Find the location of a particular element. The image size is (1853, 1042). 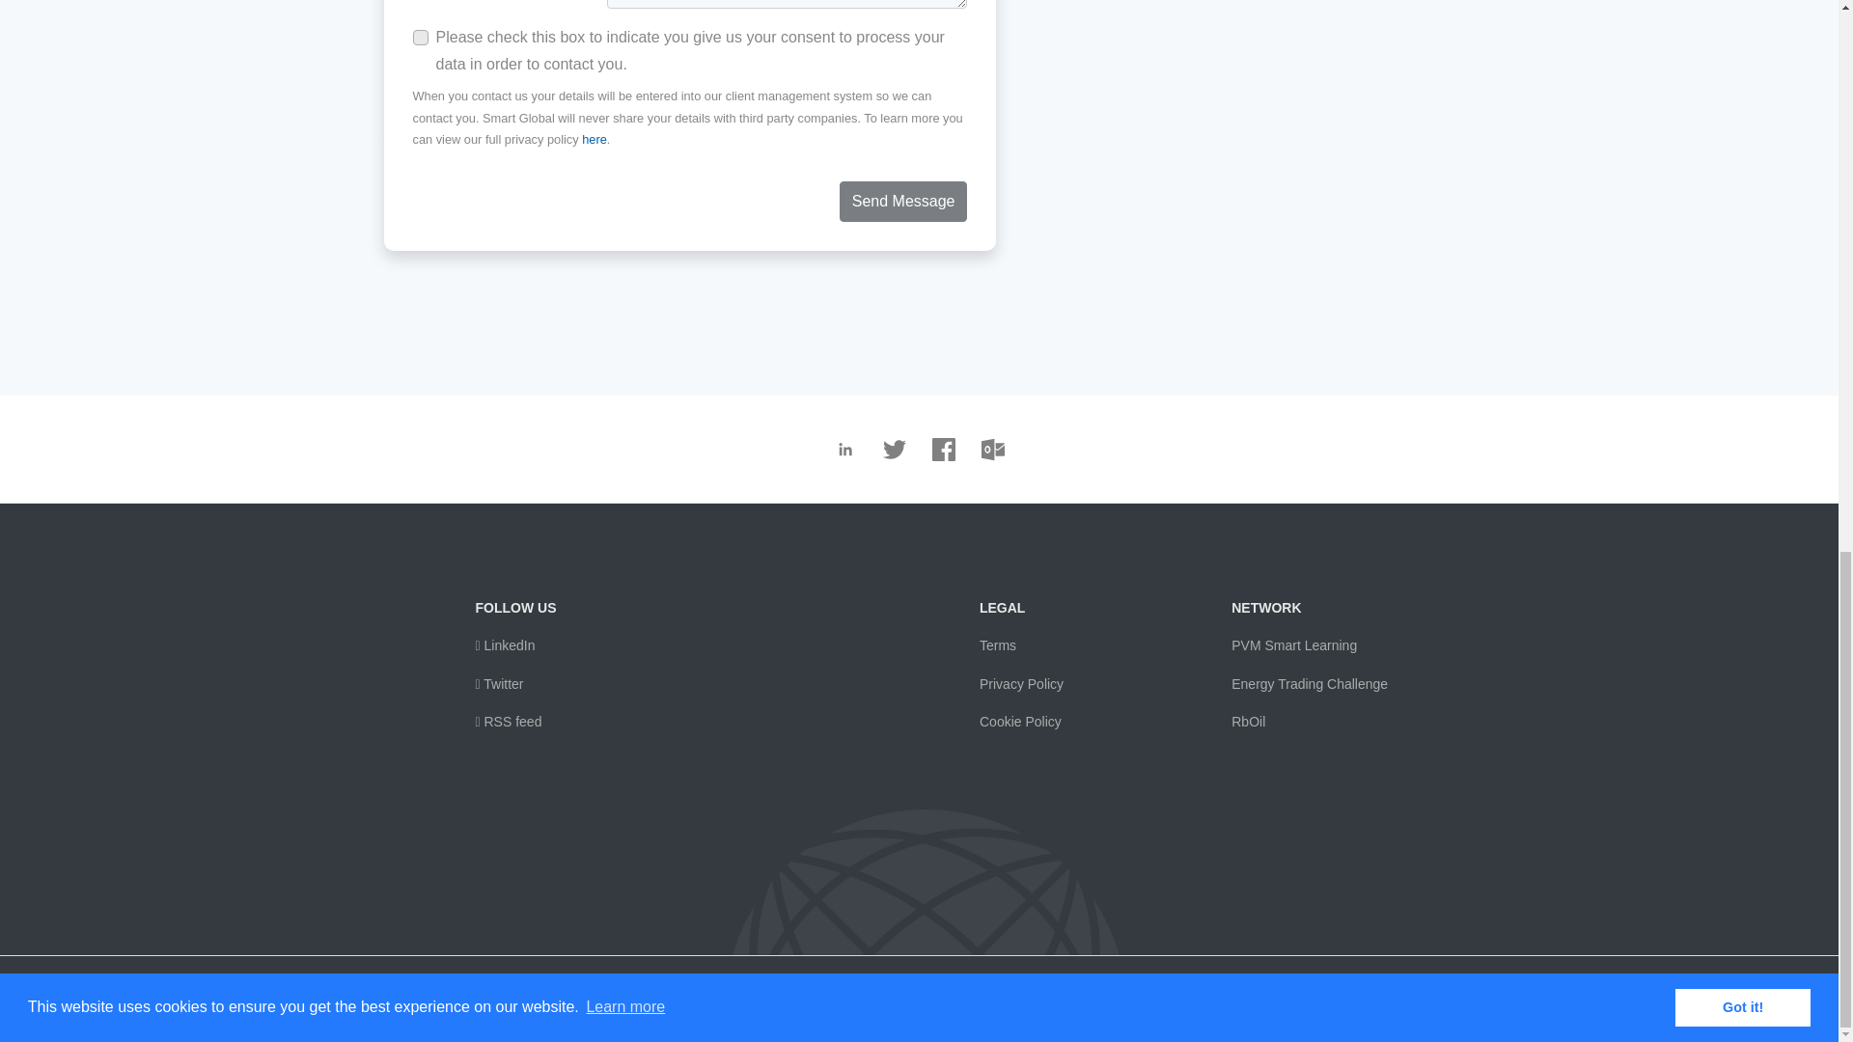

Share on Twitter is located at coordinates (894, 450).